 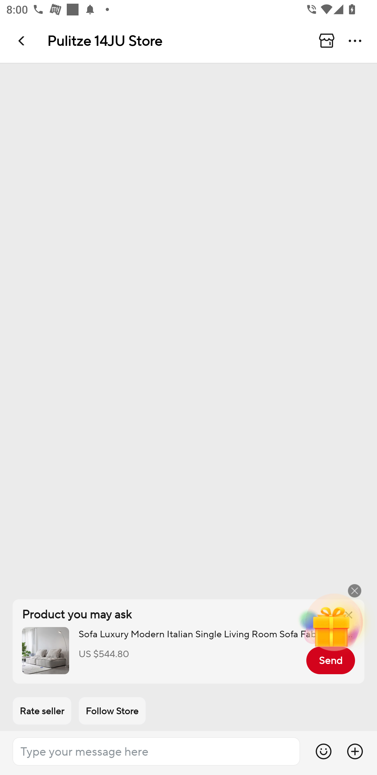 I want to click on Navigate up, so click(x=22, y=41).